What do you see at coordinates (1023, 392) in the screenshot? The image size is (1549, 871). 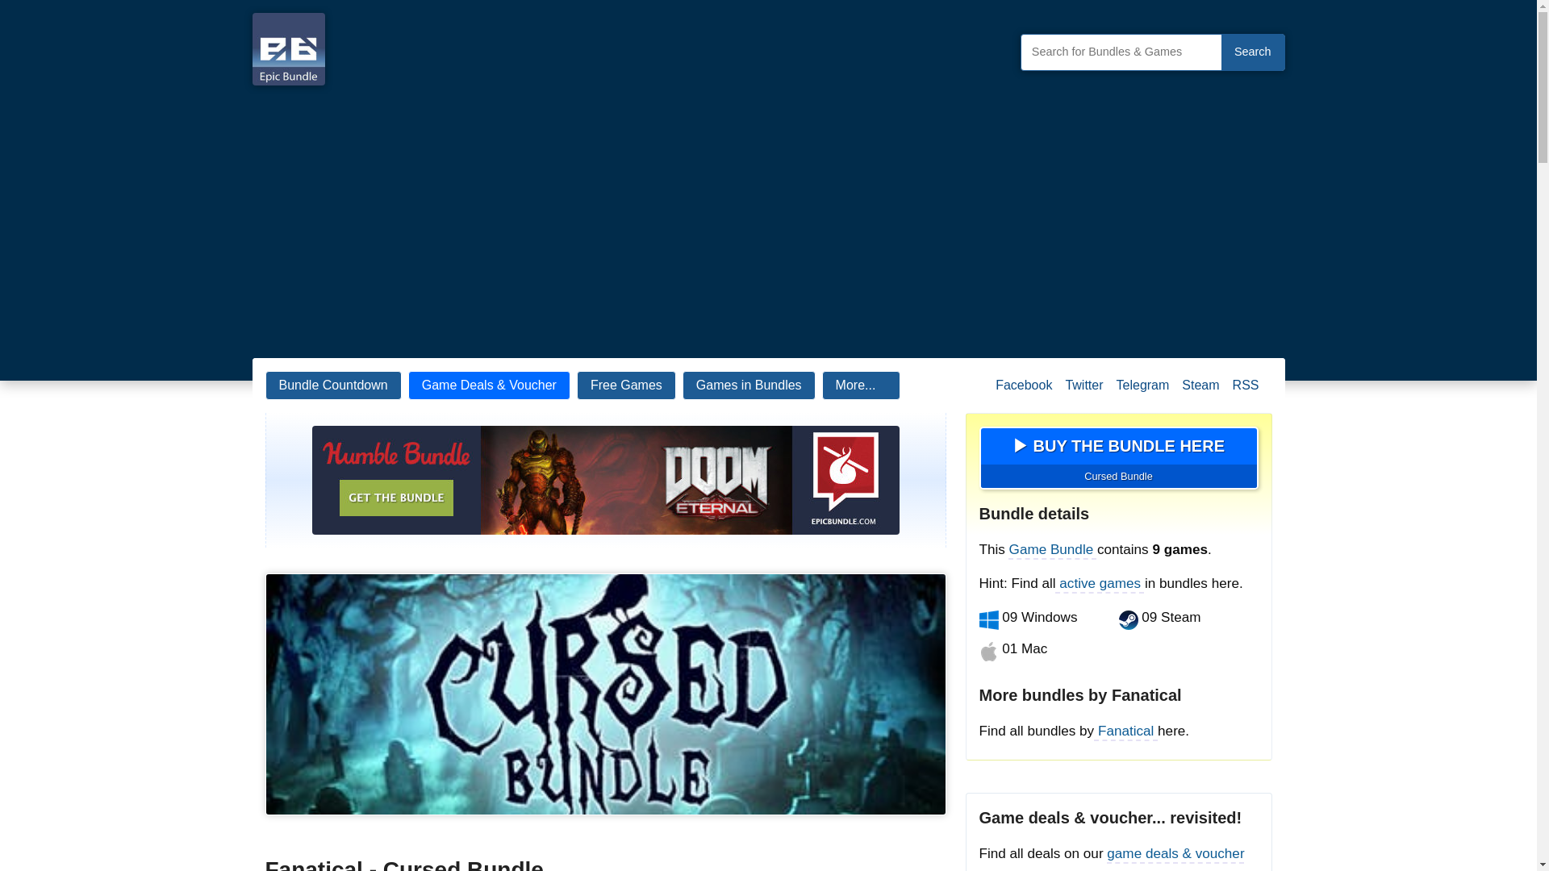 I see `Facebook` at bounding box center [1023, 392].